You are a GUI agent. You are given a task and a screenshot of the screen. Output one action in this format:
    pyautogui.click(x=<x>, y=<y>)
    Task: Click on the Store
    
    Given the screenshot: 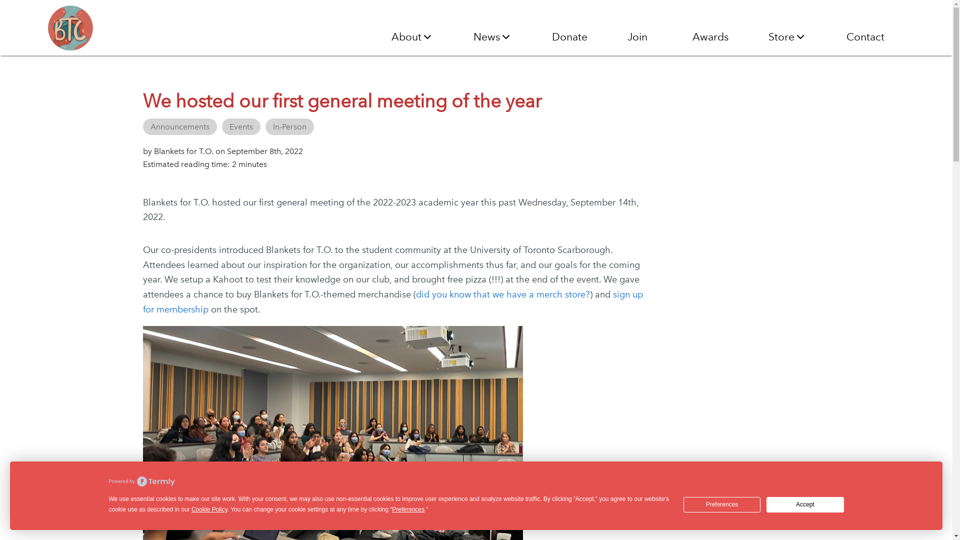 What is the action you would take?
    pyautogui.click(x=787, y=37)
    